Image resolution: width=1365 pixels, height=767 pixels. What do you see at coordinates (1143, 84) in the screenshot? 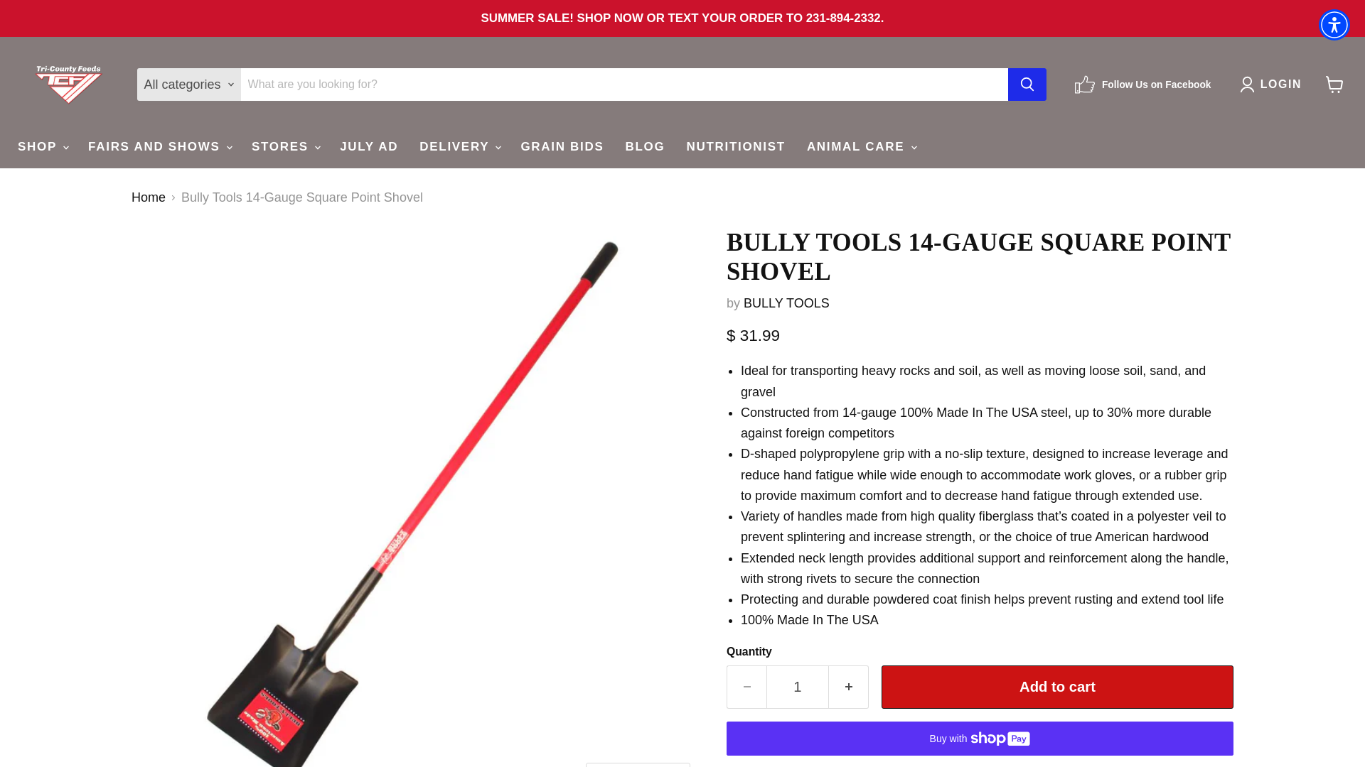
I see `Follow Us on Facebook` at bounding box center [1143, 84].